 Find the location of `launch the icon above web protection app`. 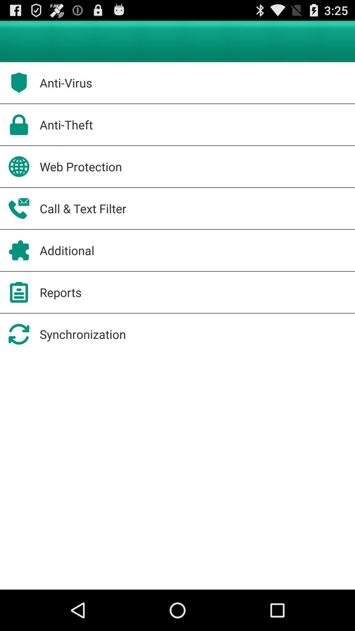

launch the icon above web protection app is located at coordinates (66, 125).